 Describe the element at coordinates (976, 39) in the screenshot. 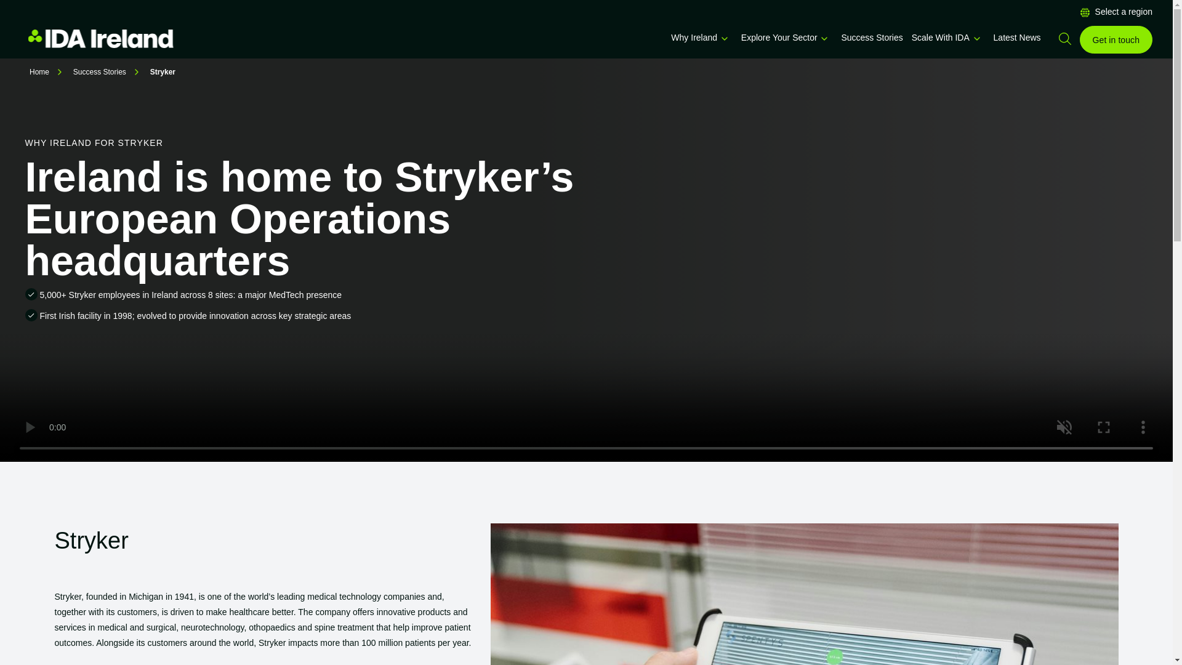

I see `A short title of the SVG` at that location.